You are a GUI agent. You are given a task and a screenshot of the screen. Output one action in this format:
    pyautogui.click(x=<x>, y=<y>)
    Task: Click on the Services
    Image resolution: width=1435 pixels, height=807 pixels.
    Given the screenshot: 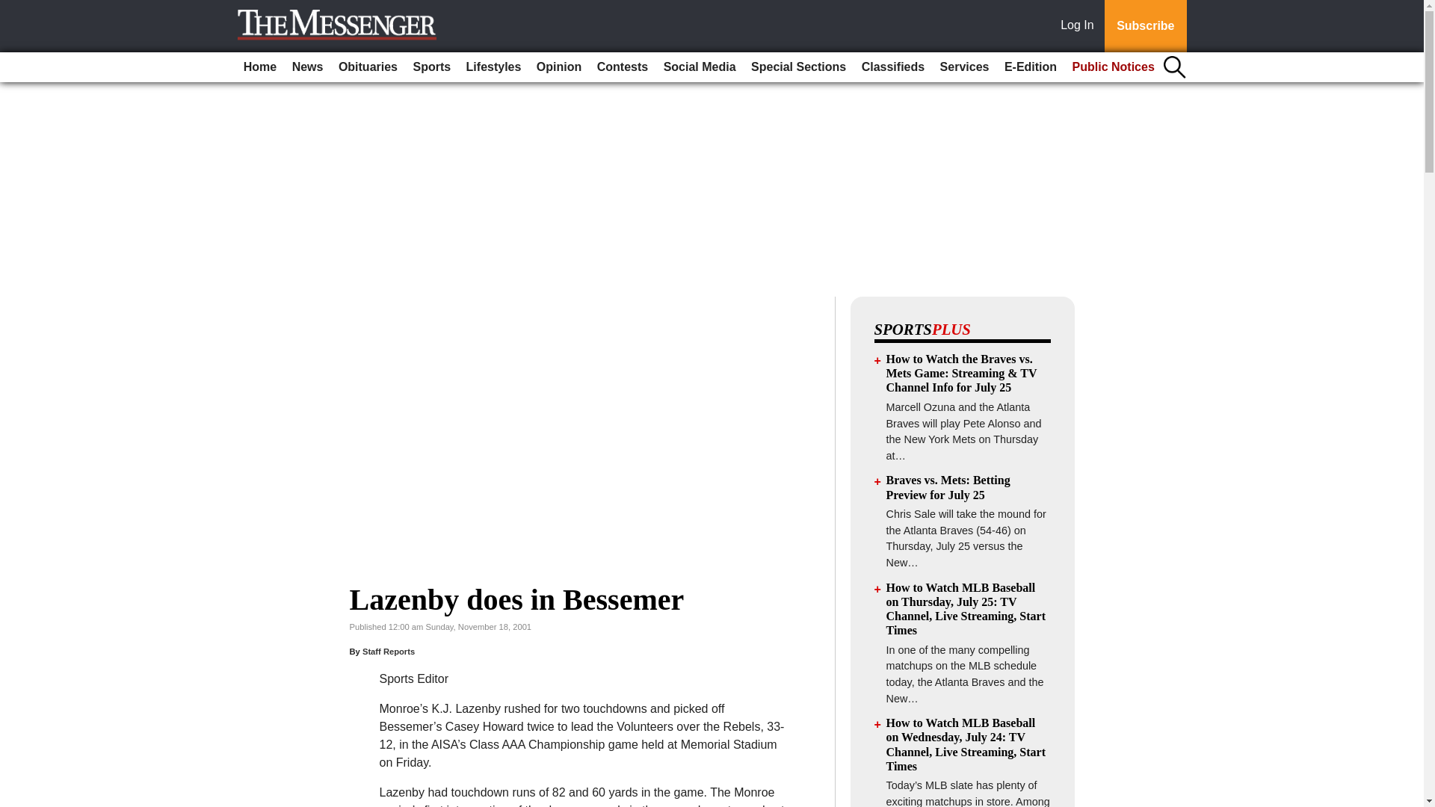 What is the action you would take?
    pyautogui.click(x=964, y=67)
    